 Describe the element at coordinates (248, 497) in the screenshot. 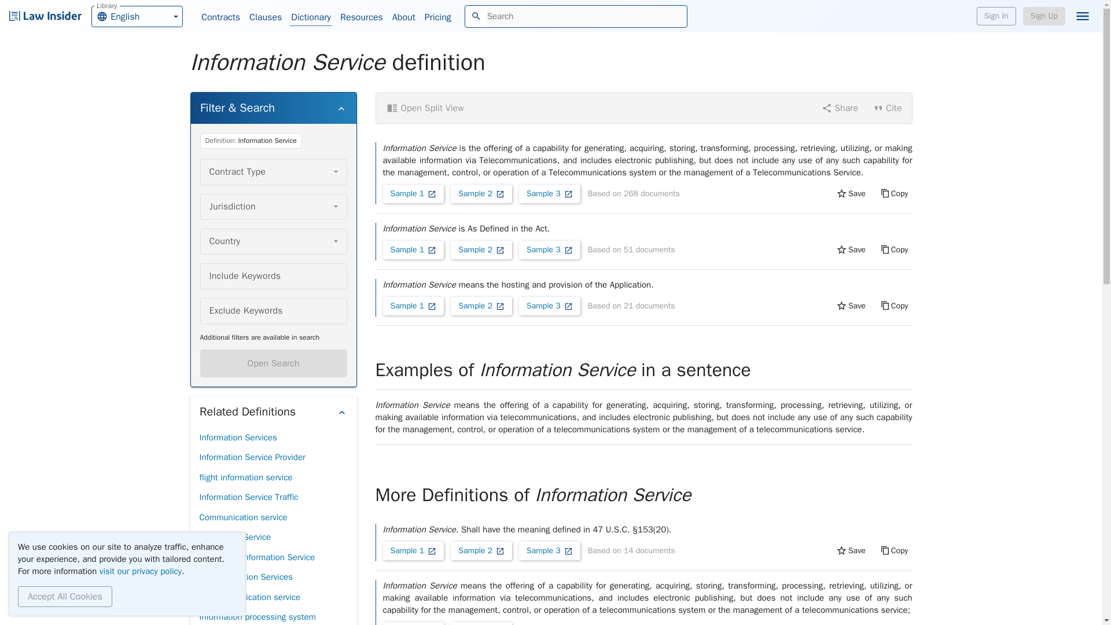

I see `Information Service Traffic` at that location.